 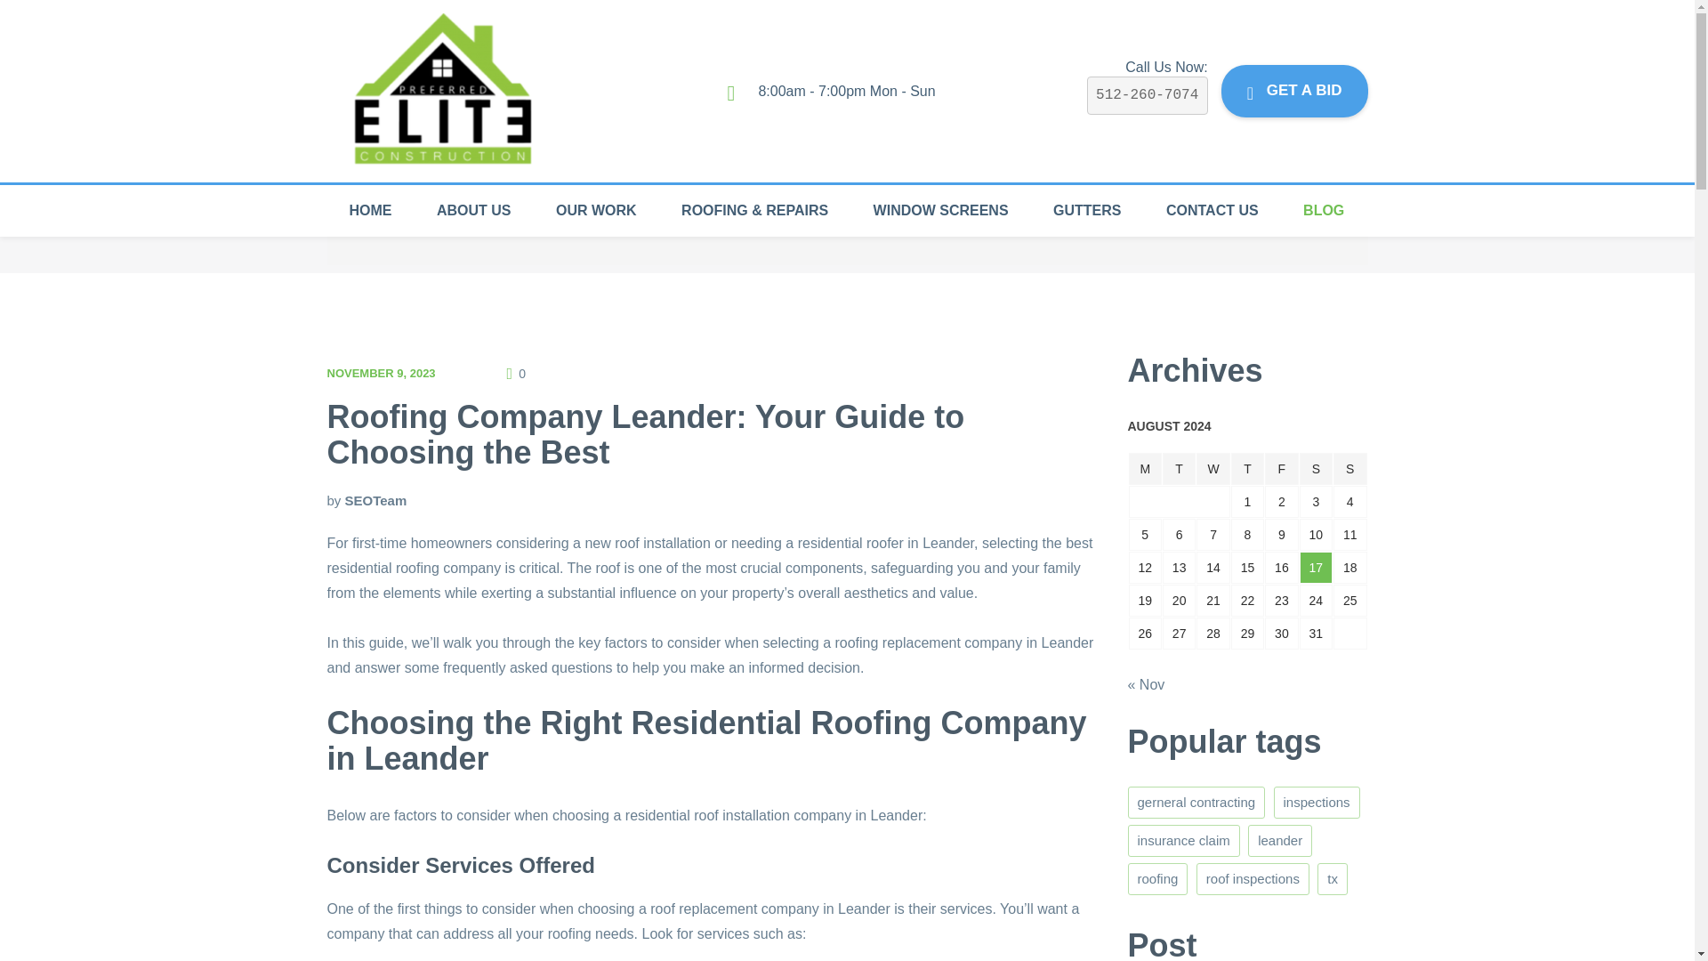 I want to click on NOVEMBER 9, 2023, so click(x=381, y=372).